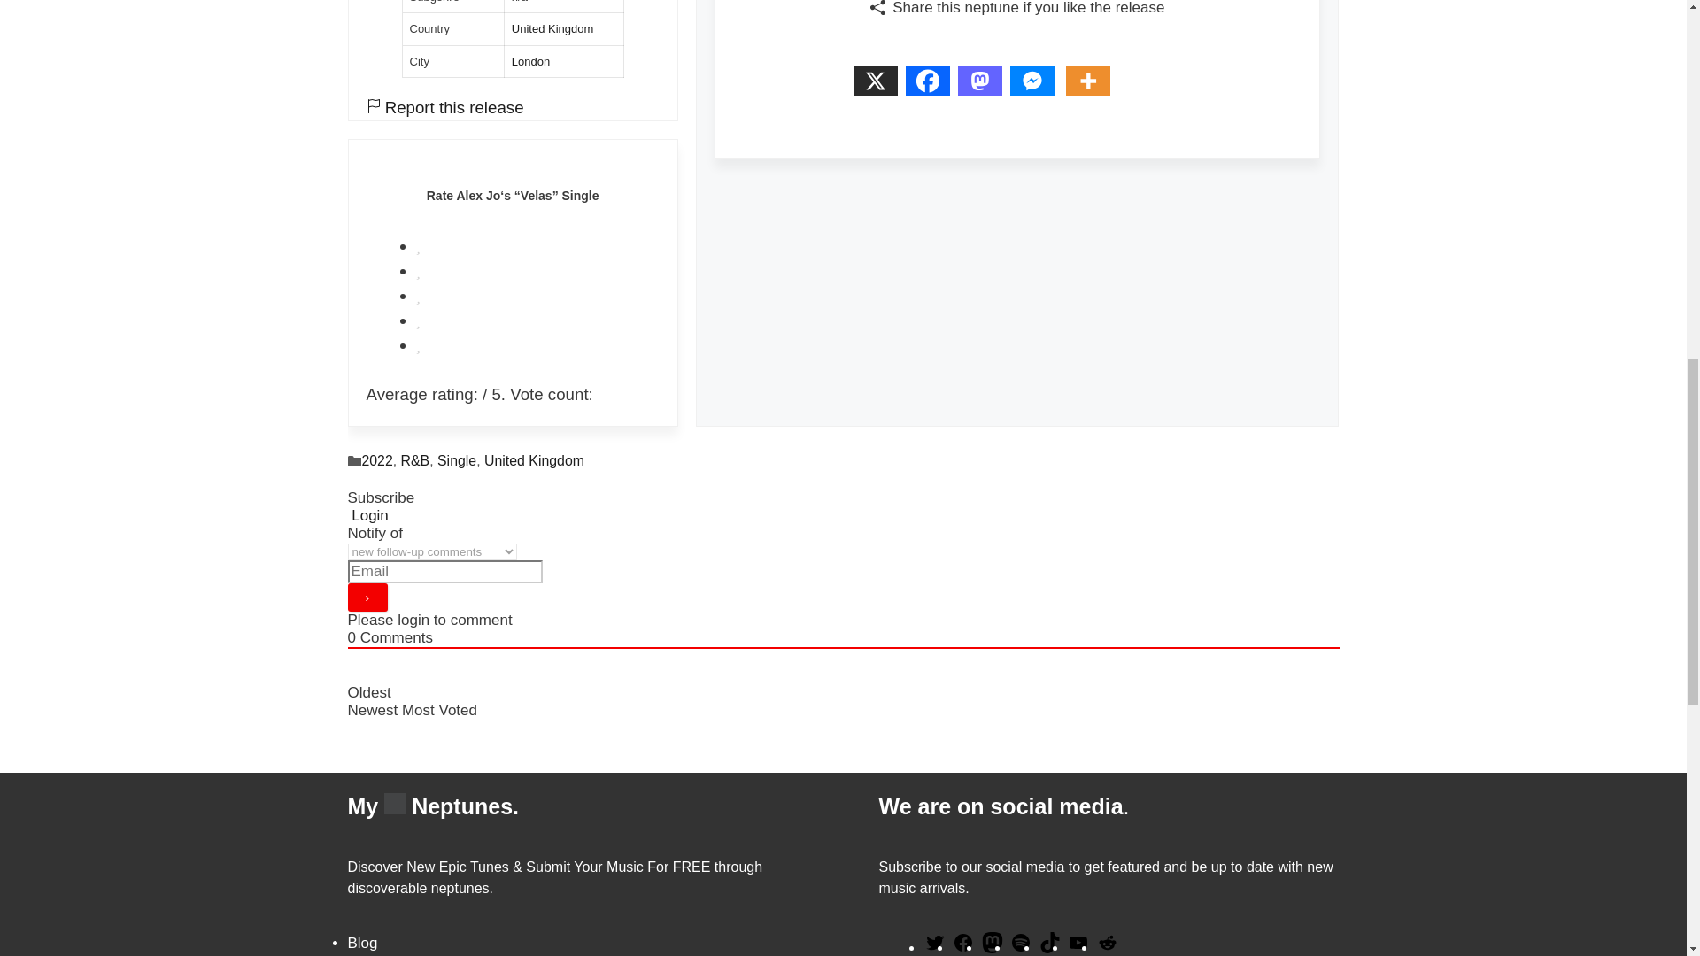  What do you see at coordinates (552, 28) in the screenshot?
I see `Search for other neptunes from United Kingdom` at bounding box center [552, 28].